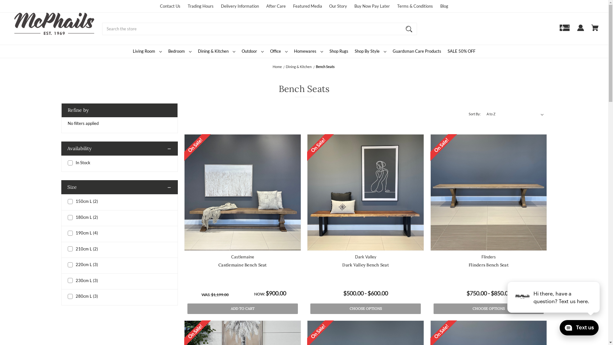 The image size is (613, 345). I want to click on Availability, so click(120, 149).